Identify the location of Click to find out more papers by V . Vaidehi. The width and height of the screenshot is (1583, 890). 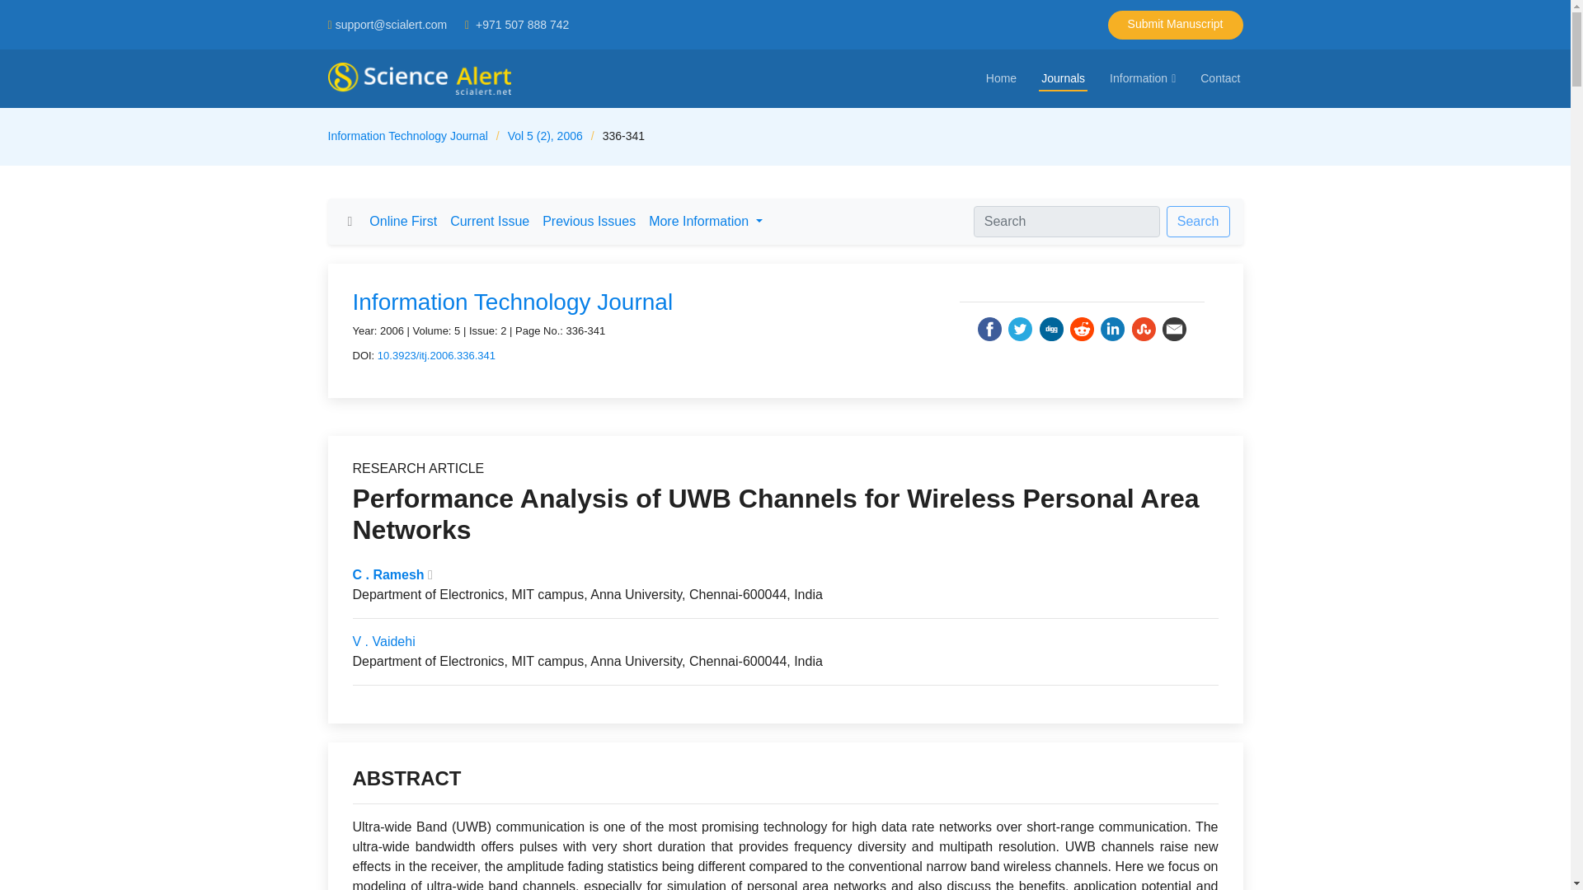
(384, 641).